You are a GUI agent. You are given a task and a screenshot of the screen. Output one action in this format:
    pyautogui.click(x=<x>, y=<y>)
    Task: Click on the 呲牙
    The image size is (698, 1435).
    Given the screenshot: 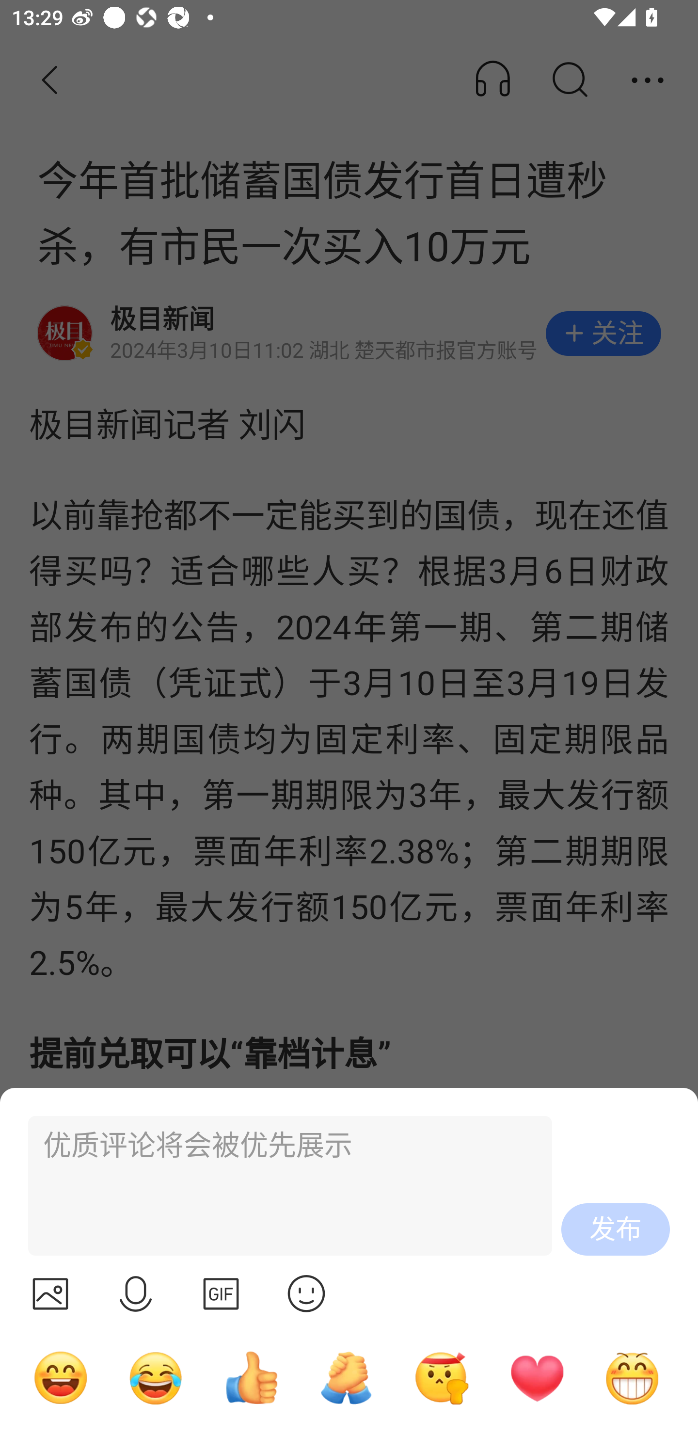 What is the action you would take?
    pyautogui.click(x=632, y=1377)
    